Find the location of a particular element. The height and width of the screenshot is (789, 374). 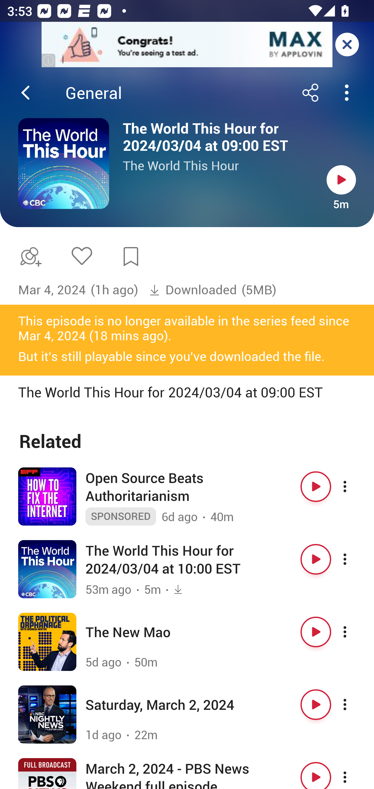

Play button is located at coordinates (316, 704).